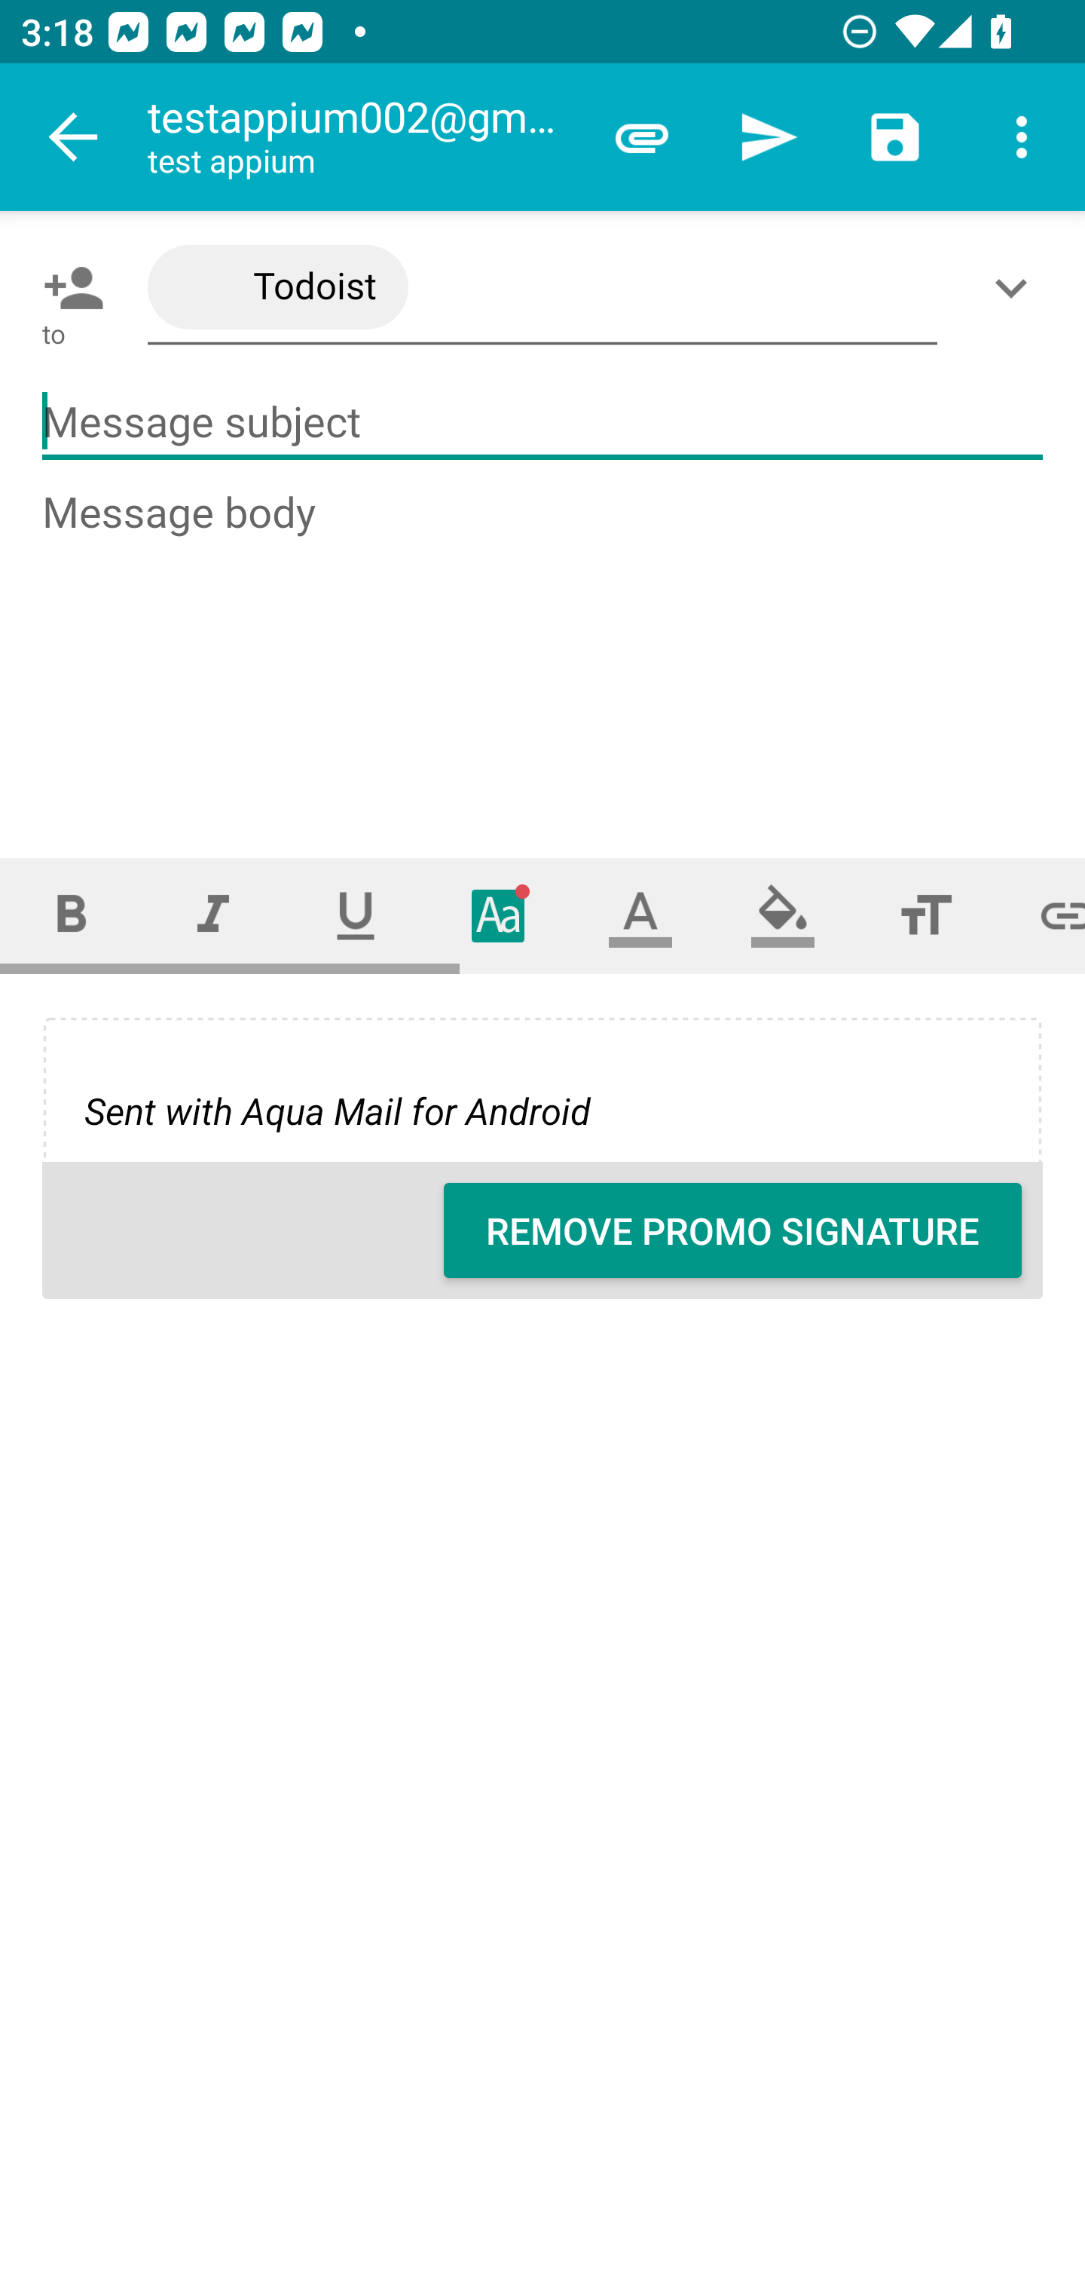  I want to click on REMOVE PROMO SIGNATURE, so click(732, 1230).